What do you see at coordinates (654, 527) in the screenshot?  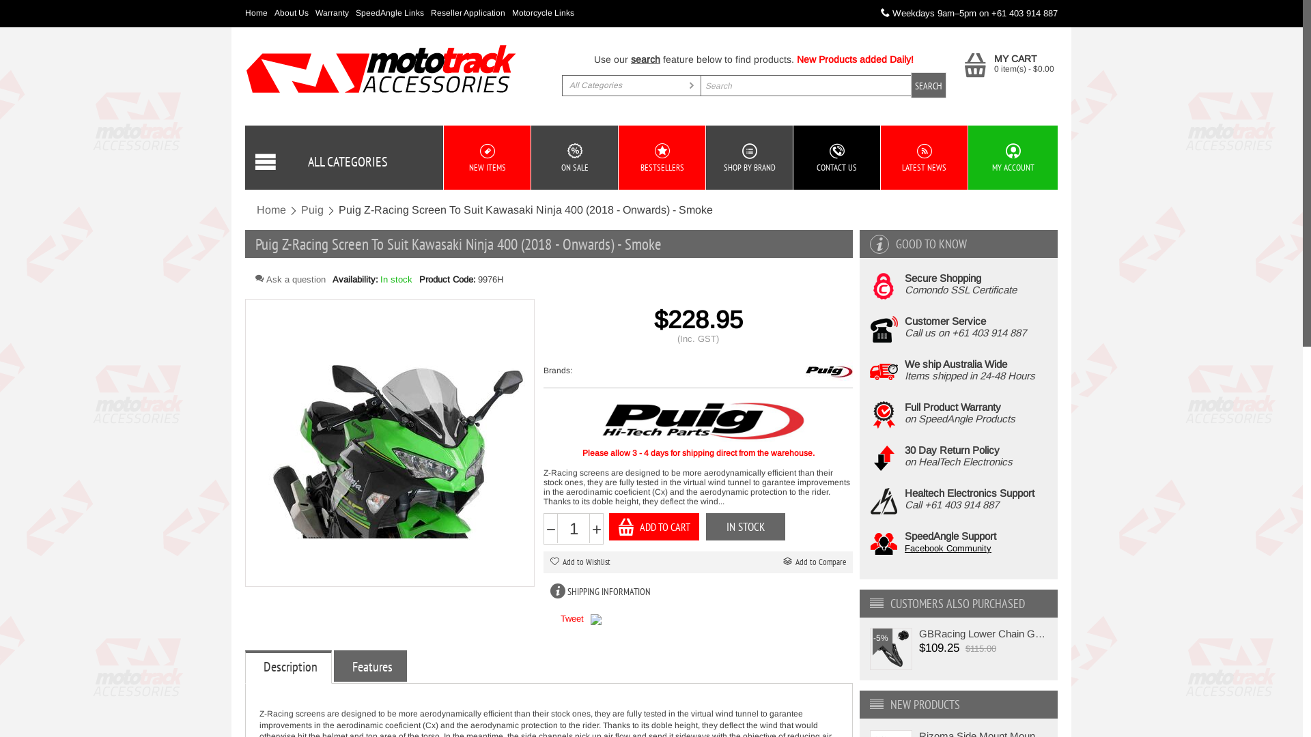 I see `ADD TO CART` at bounding box center [654, 527].